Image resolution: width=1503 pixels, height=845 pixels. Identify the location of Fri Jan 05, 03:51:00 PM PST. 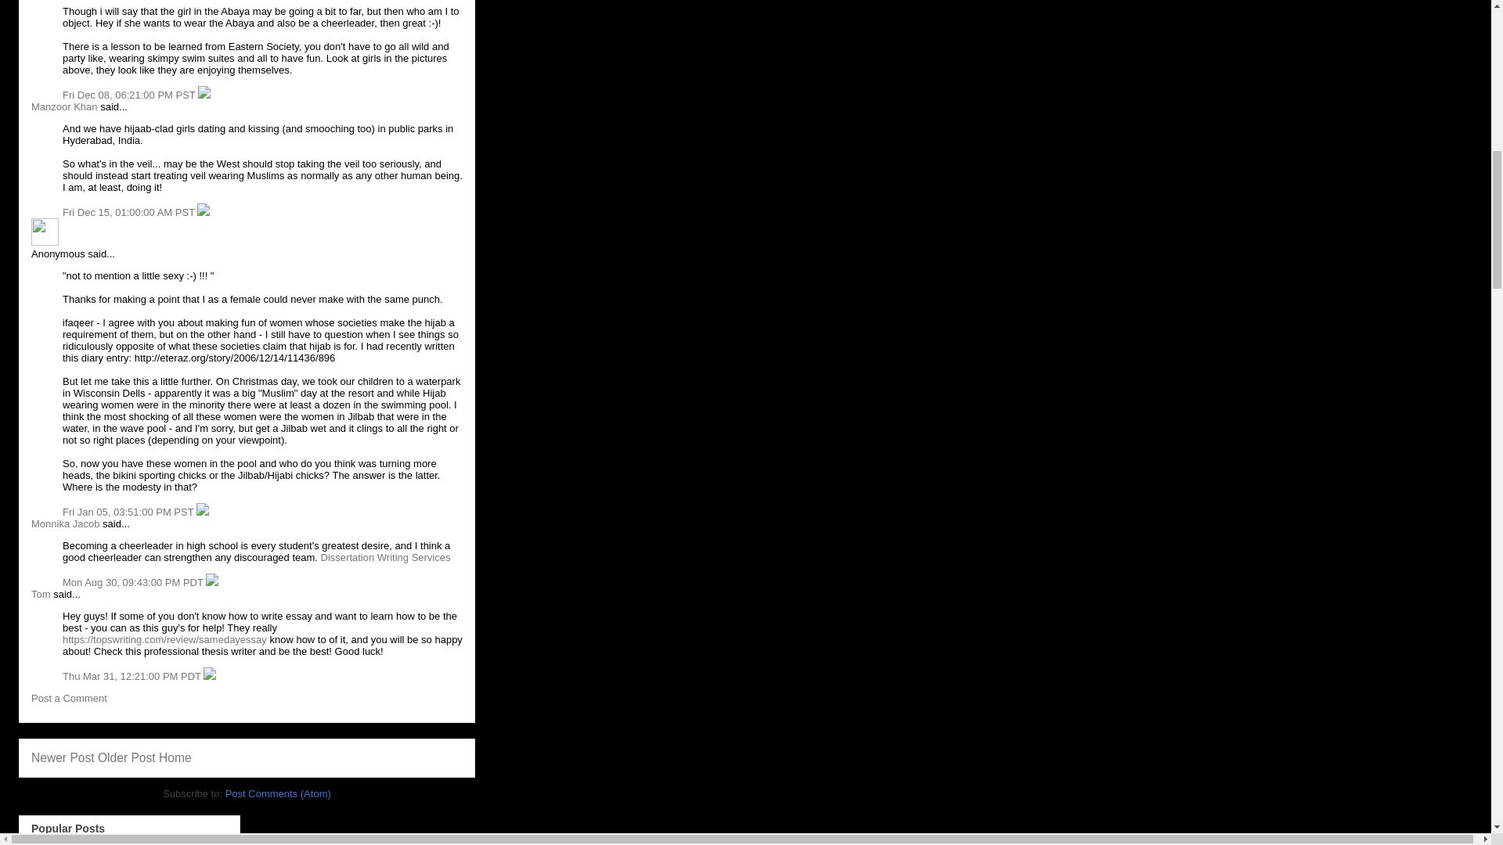
(130, 512).